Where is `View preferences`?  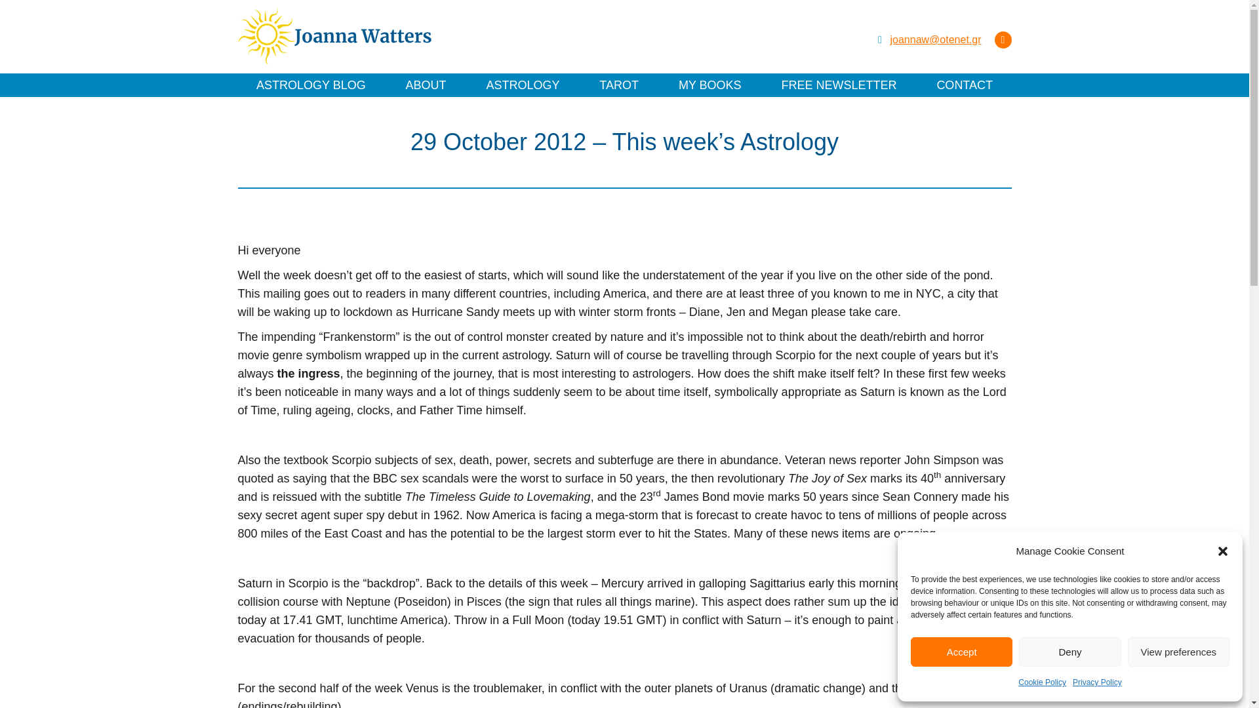 View preferences is located at coordinates (1179, 652).